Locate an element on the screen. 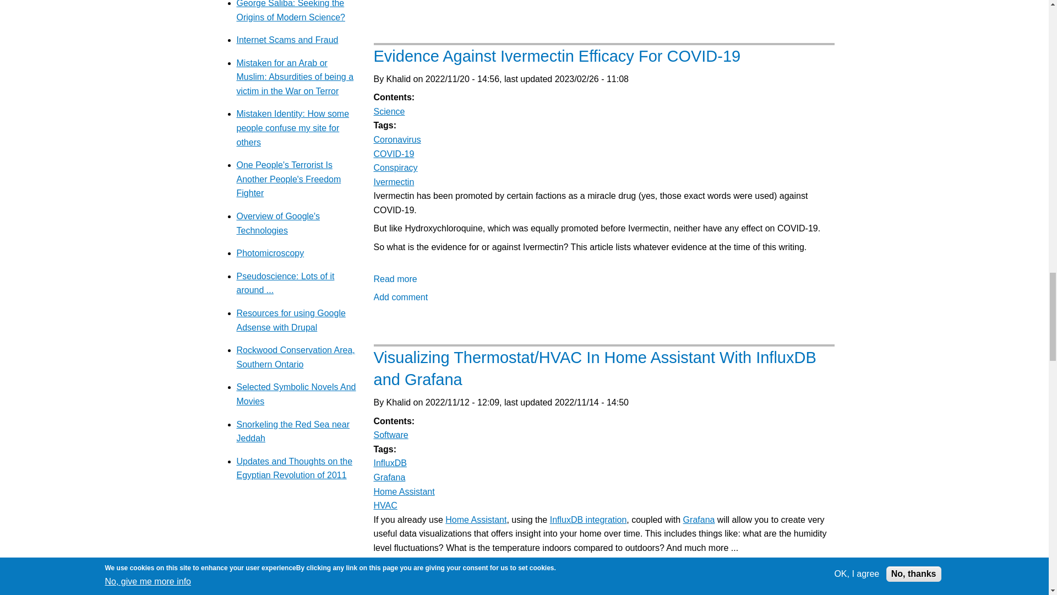 The width and height of the screenshot is (1057, 595). Evidence Against Ivermectin Efficacy For COVID-19 is located at coordinates (394, 279).